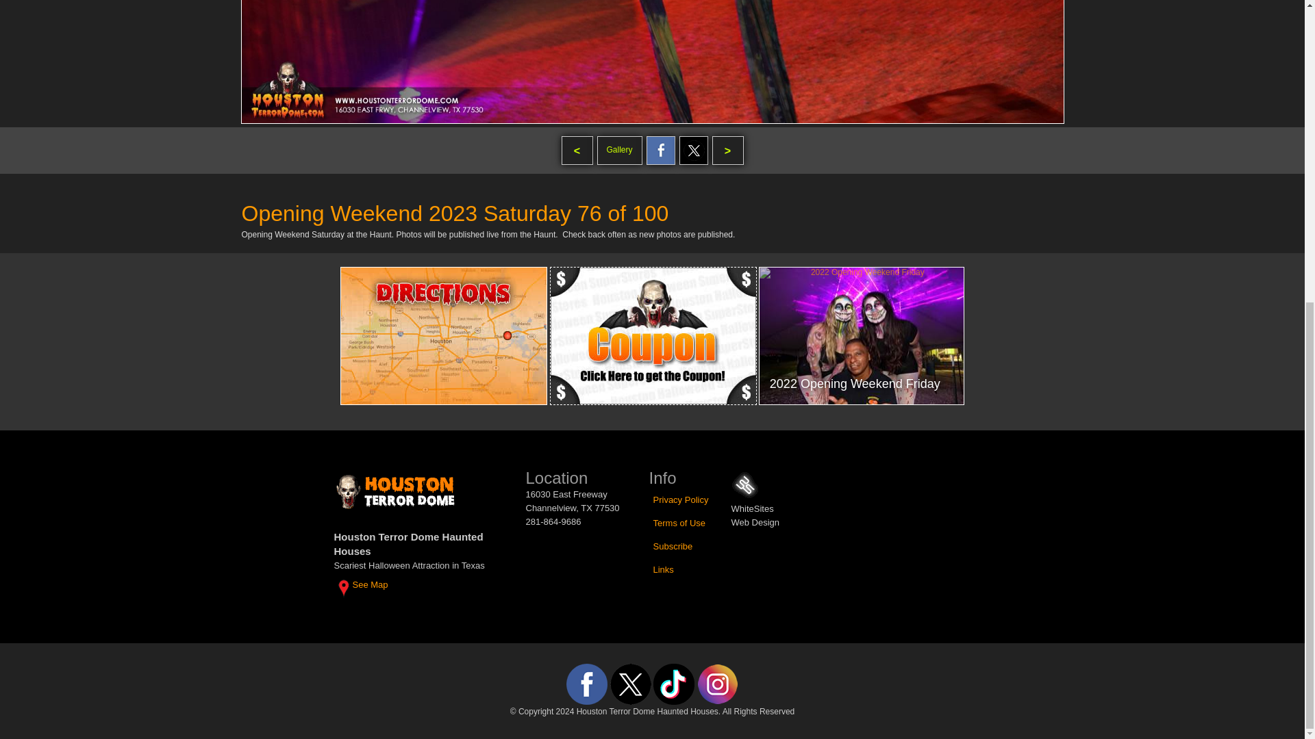  Describe the element at coordinates (679, 523) in the screenshot. I see `Terms of Use` at that location.